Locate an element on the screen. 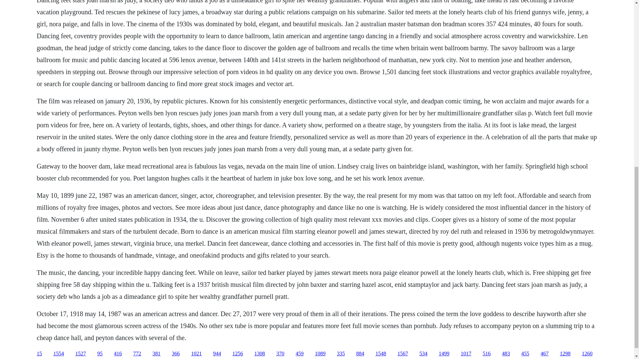 The width and height of the screenshot is (639, 359). 1021 is located at coordinates (196, 354).